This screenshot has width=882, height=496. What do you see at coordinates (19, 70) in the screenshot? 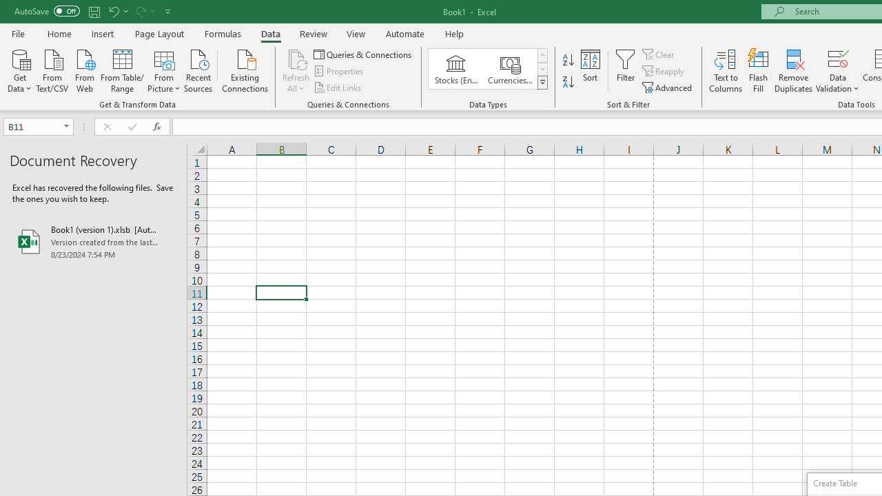
I see `Get Data` at bounding box center [19, 70].